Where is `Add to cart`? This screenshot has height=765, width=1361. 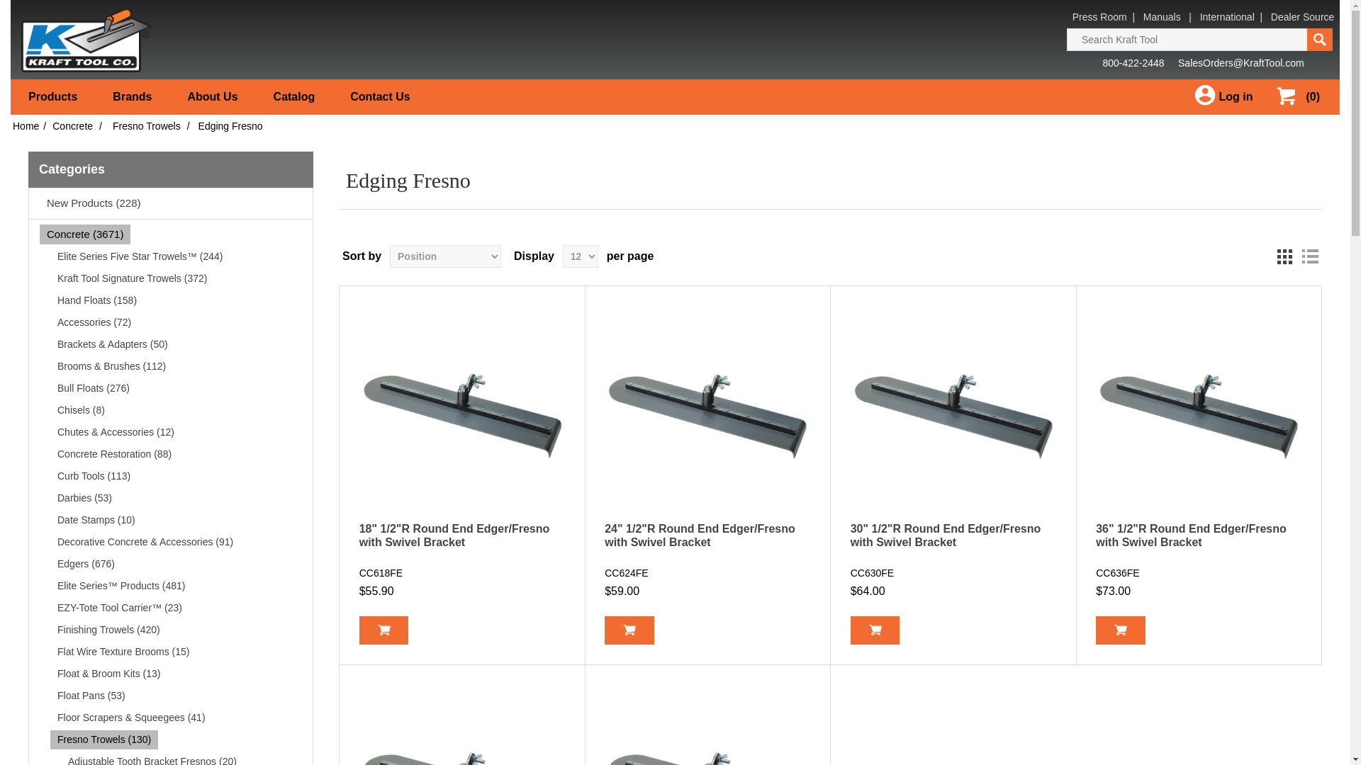 Add to cart is located at coordinates (875, 630).